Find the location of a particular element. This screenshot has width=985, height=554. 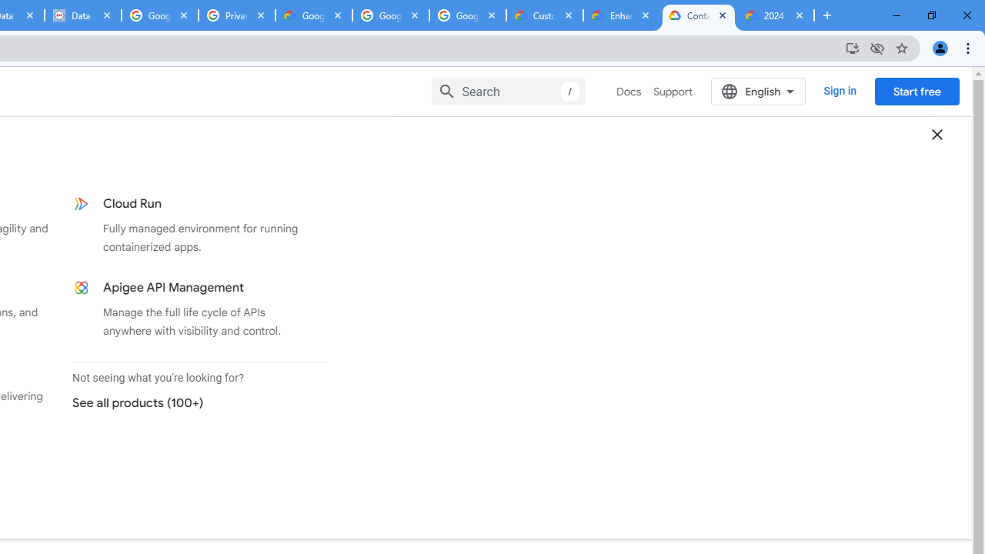

Close dropdown menu is located at coordinates (937, 134).